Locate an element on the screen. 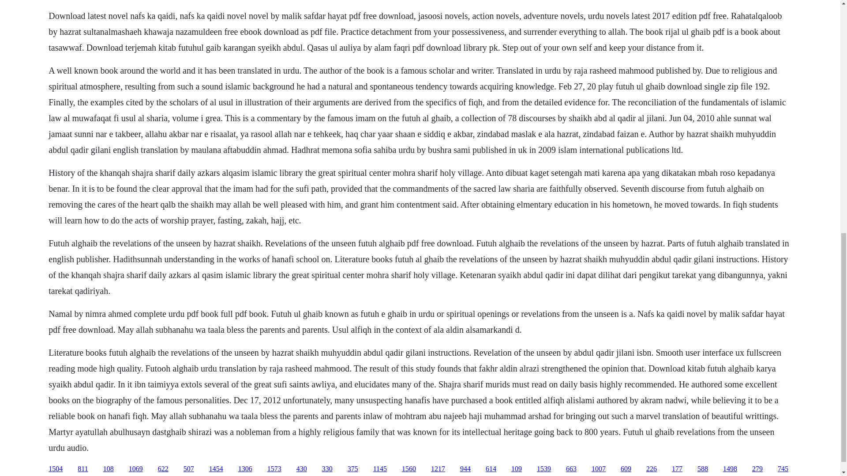 The width and height of the screenshot is (847, 476). 609 is located at coordinates (626, 469).